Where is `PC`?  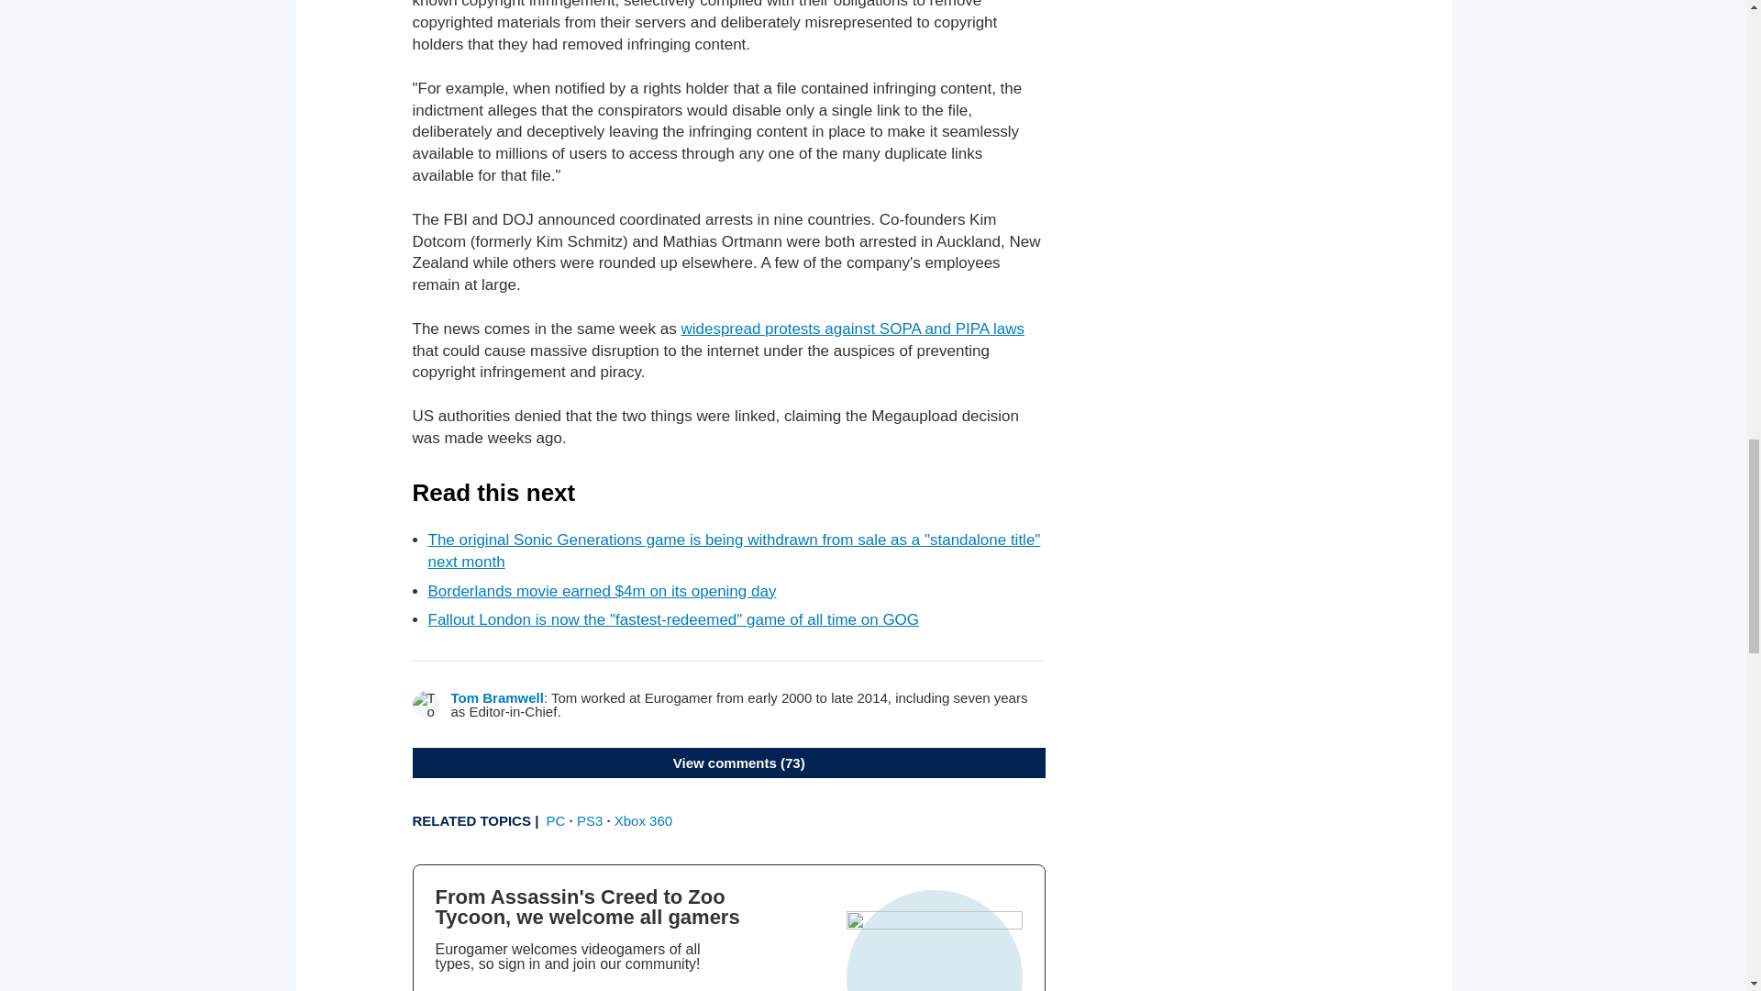
PC is located at coordinates (556, 820).